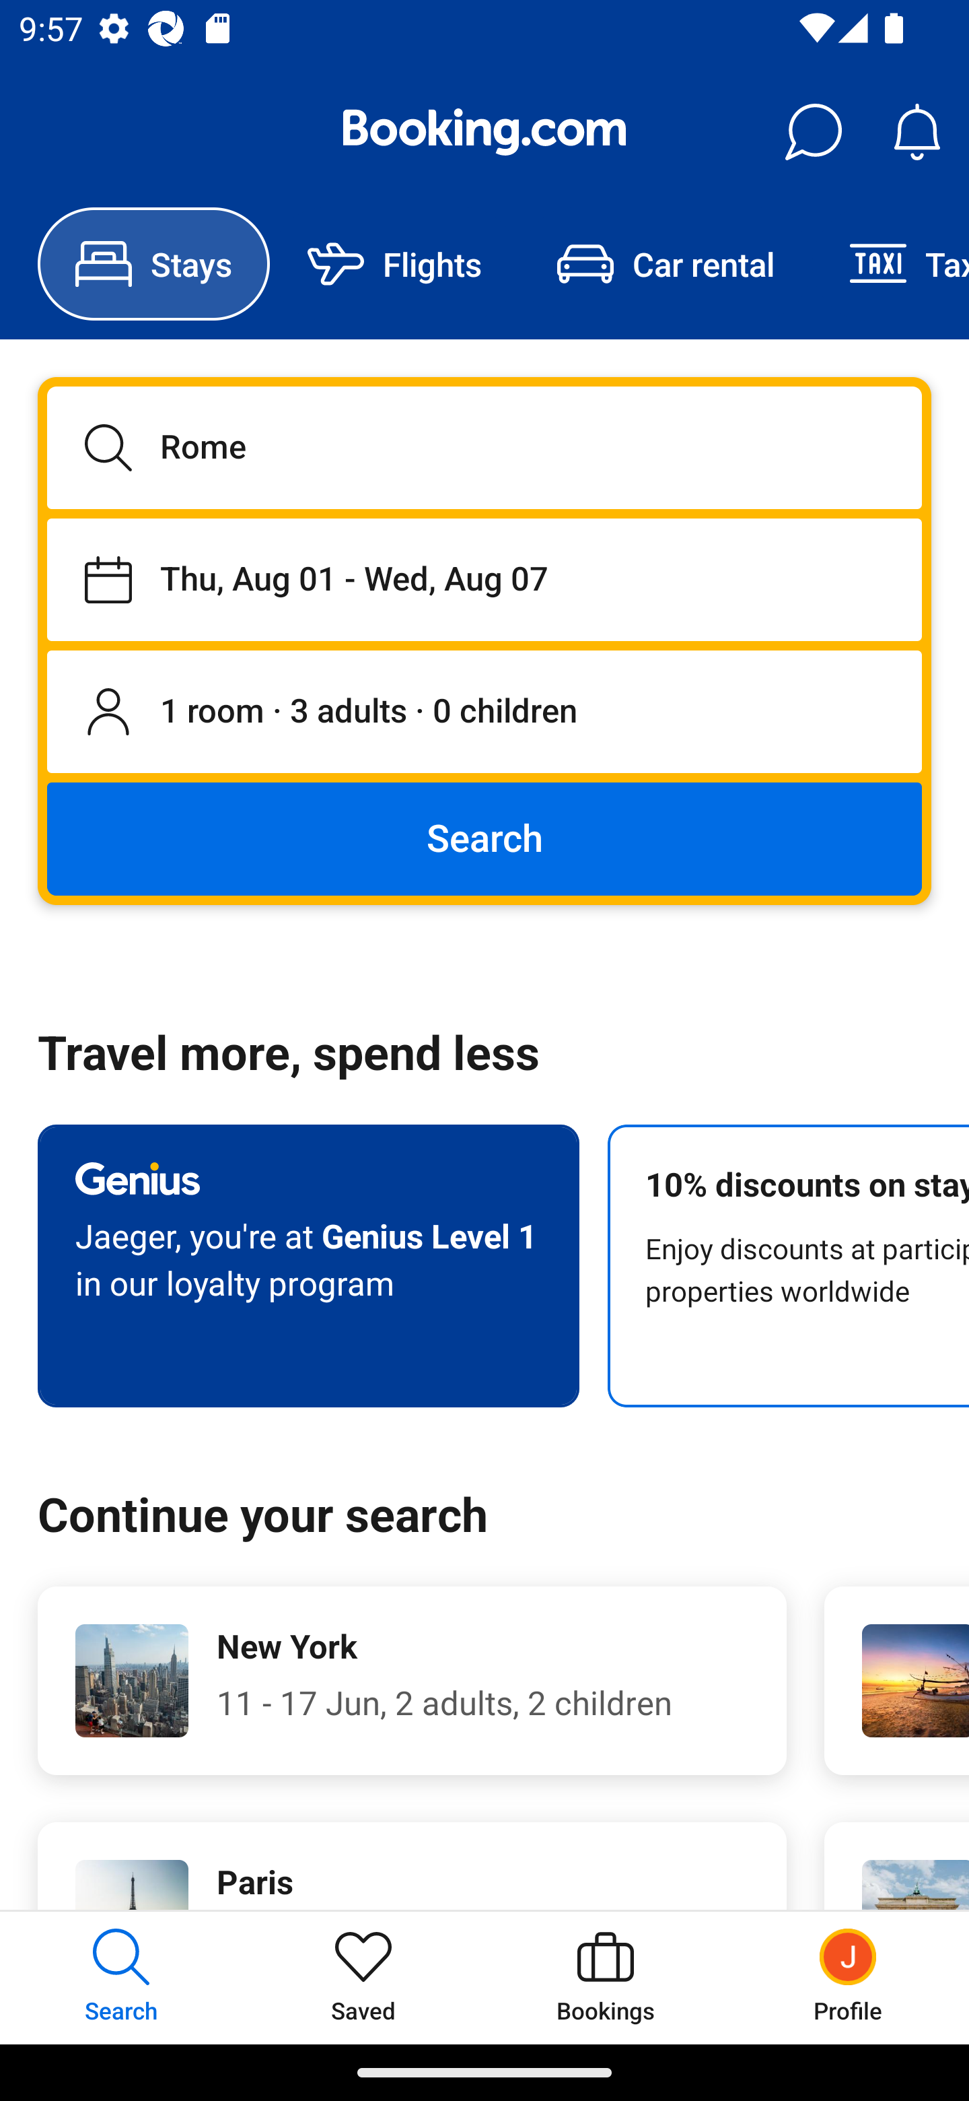  What do you see at coordinates (485, 579) in the screenshot?
I see `Staying from Thu, Aug 01 until Wed, Aug 07` at bounding box center [485, 579].